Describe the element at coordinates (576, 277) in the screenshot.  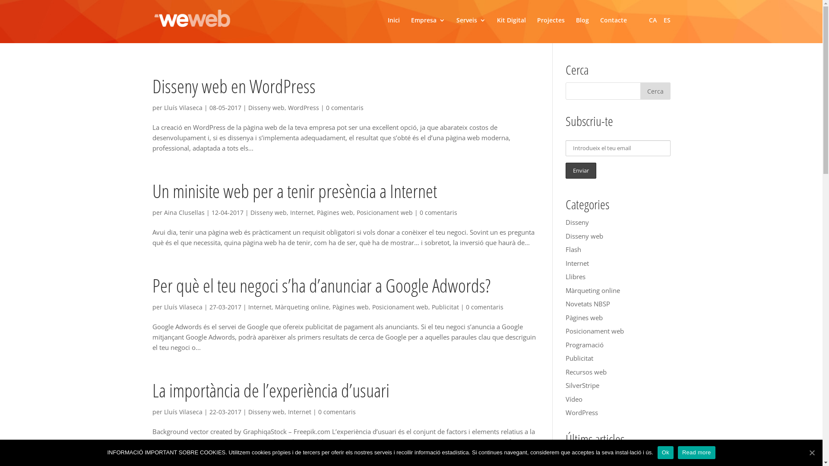
I see `Llibres` at that location.